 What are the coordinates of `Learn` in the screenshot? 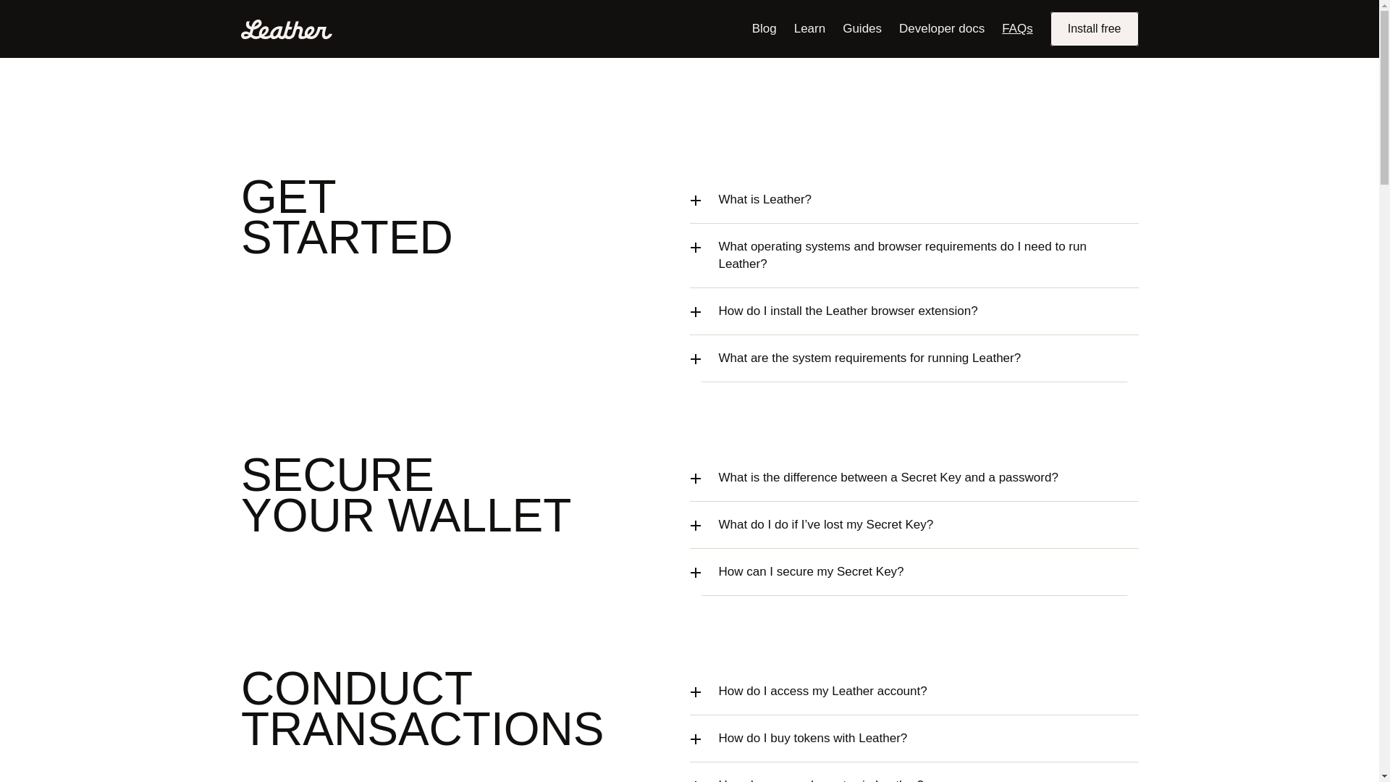 It's located at (809, 28).